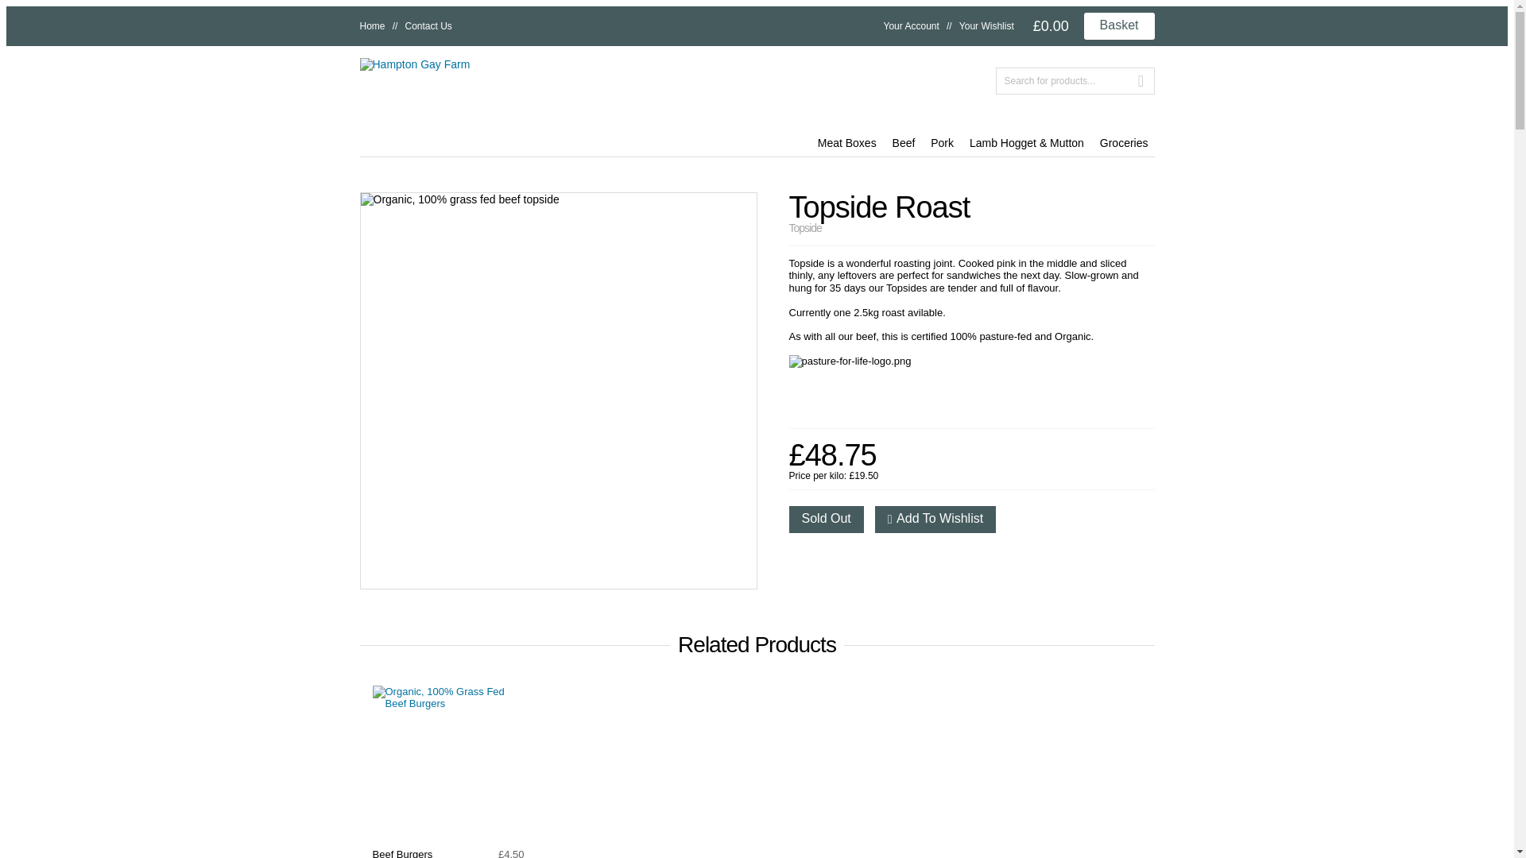  I want to click on Add To Wishlist, so click(935, 520).